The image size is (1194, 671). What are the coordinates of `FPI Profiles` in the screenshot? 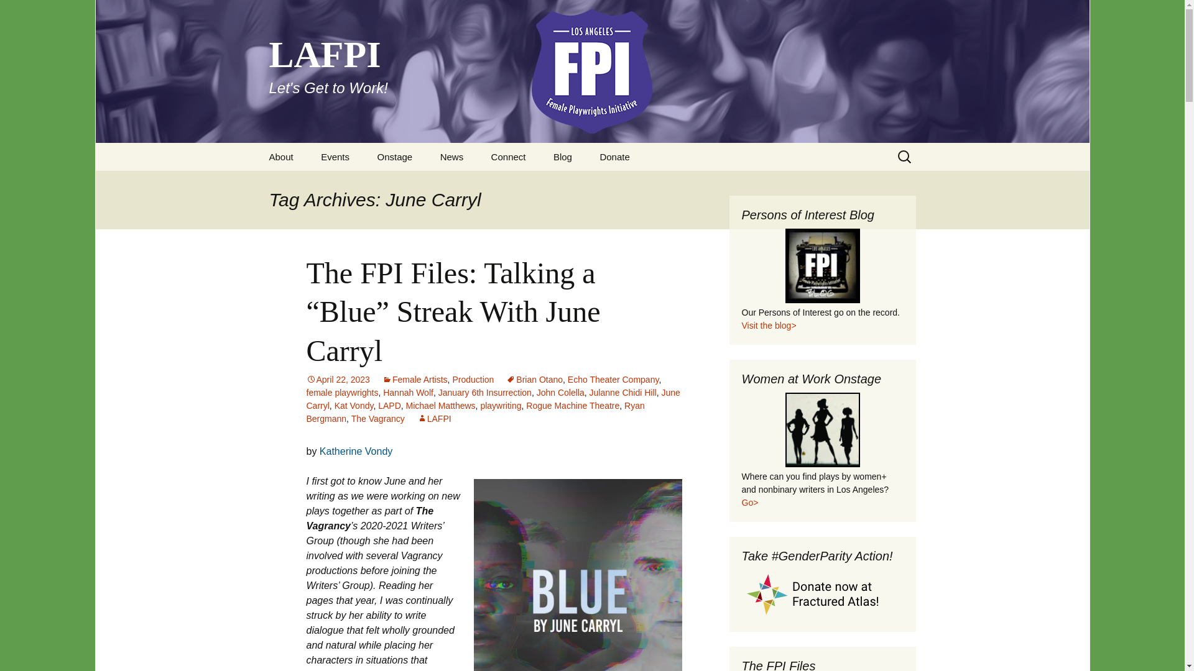 It's located at (614, 157).